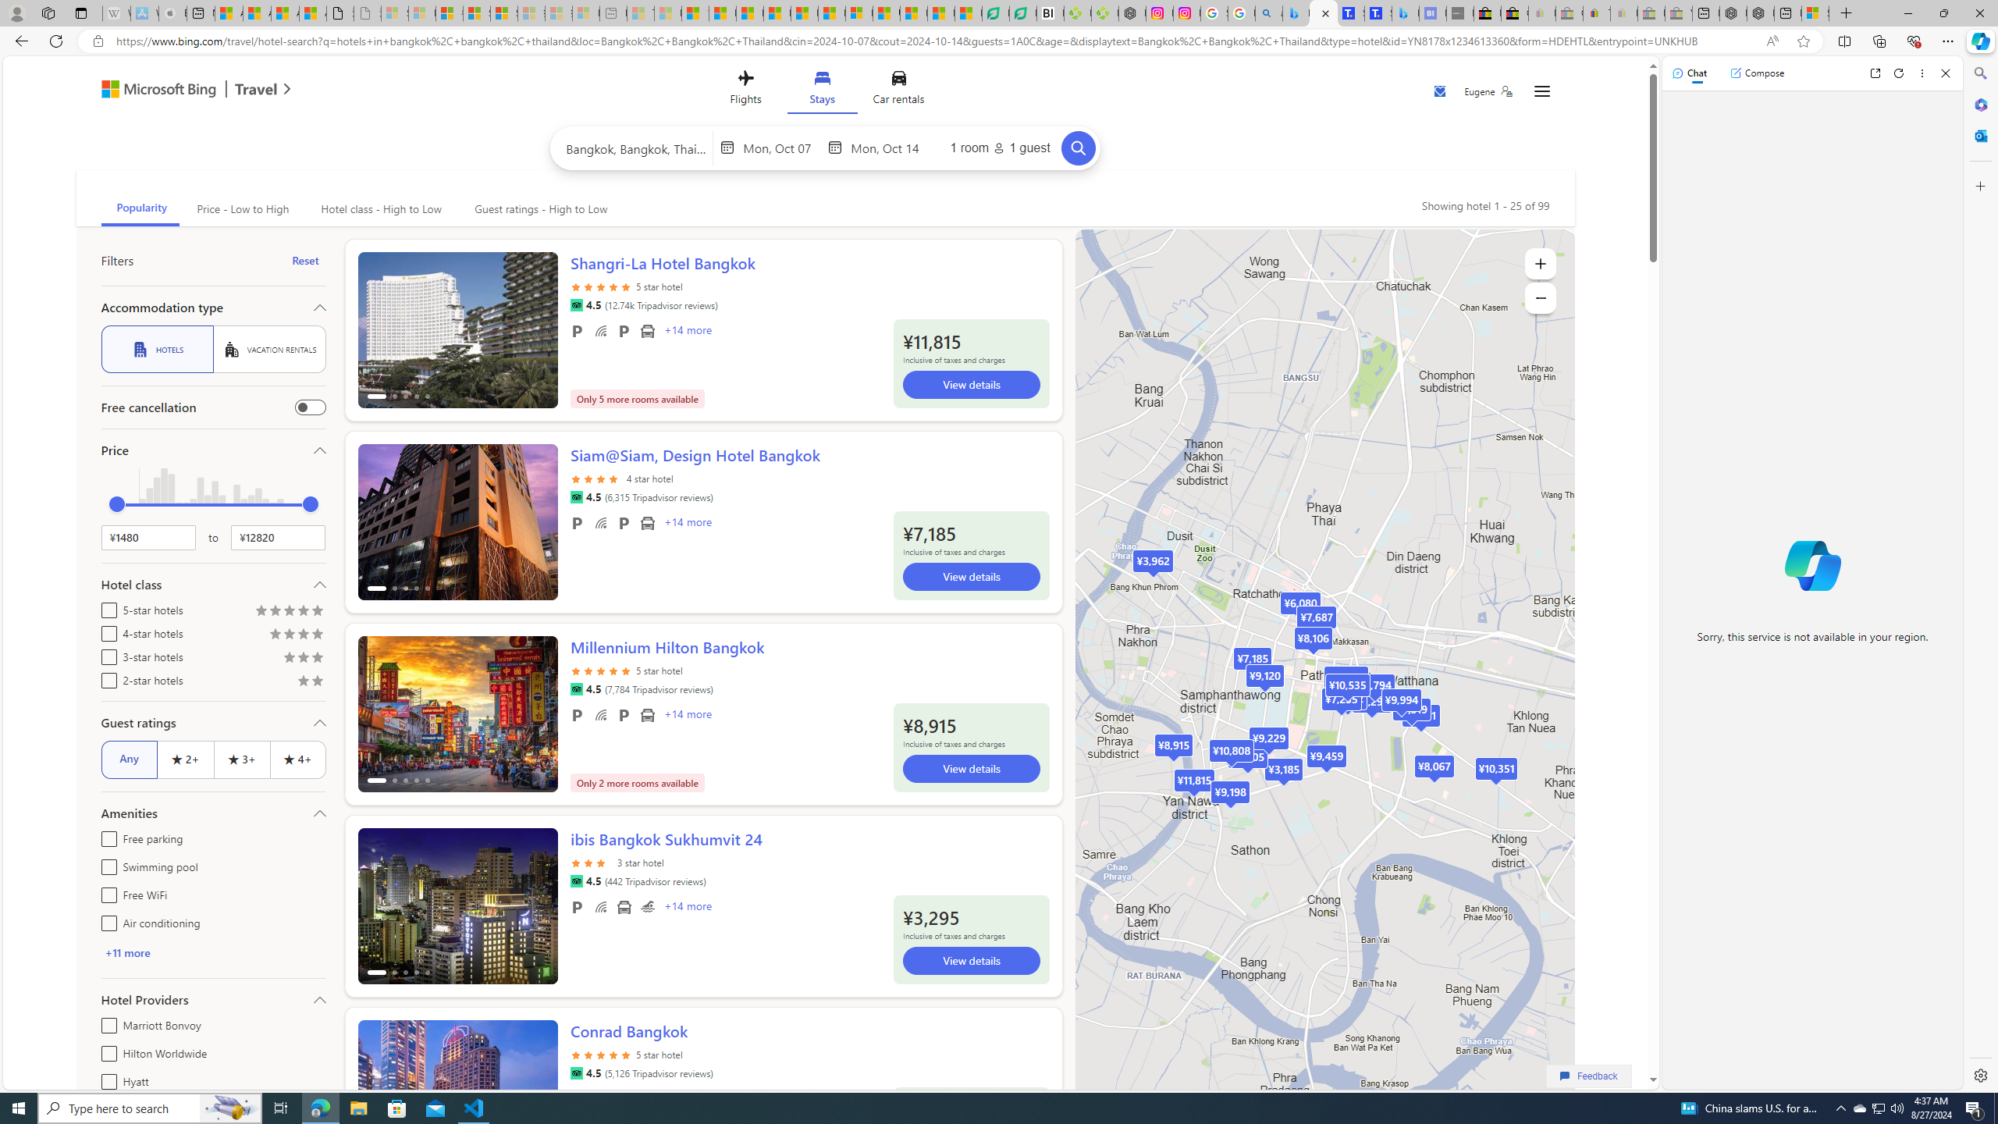 The width and height of the screenshot is (1998, 1124). I want to click on Free WiFi, so click(106, 893).